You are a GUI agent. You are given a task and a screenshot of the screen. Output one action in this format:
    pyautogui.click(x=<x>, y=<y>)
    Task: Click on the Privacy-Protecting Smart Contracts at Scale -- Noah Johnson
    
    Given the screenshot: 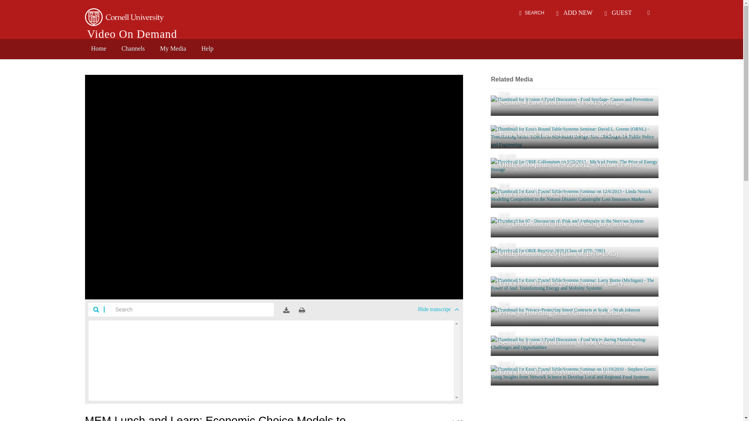 What is the action you would take?
    pyautogui.click(x=574, y=316)
    